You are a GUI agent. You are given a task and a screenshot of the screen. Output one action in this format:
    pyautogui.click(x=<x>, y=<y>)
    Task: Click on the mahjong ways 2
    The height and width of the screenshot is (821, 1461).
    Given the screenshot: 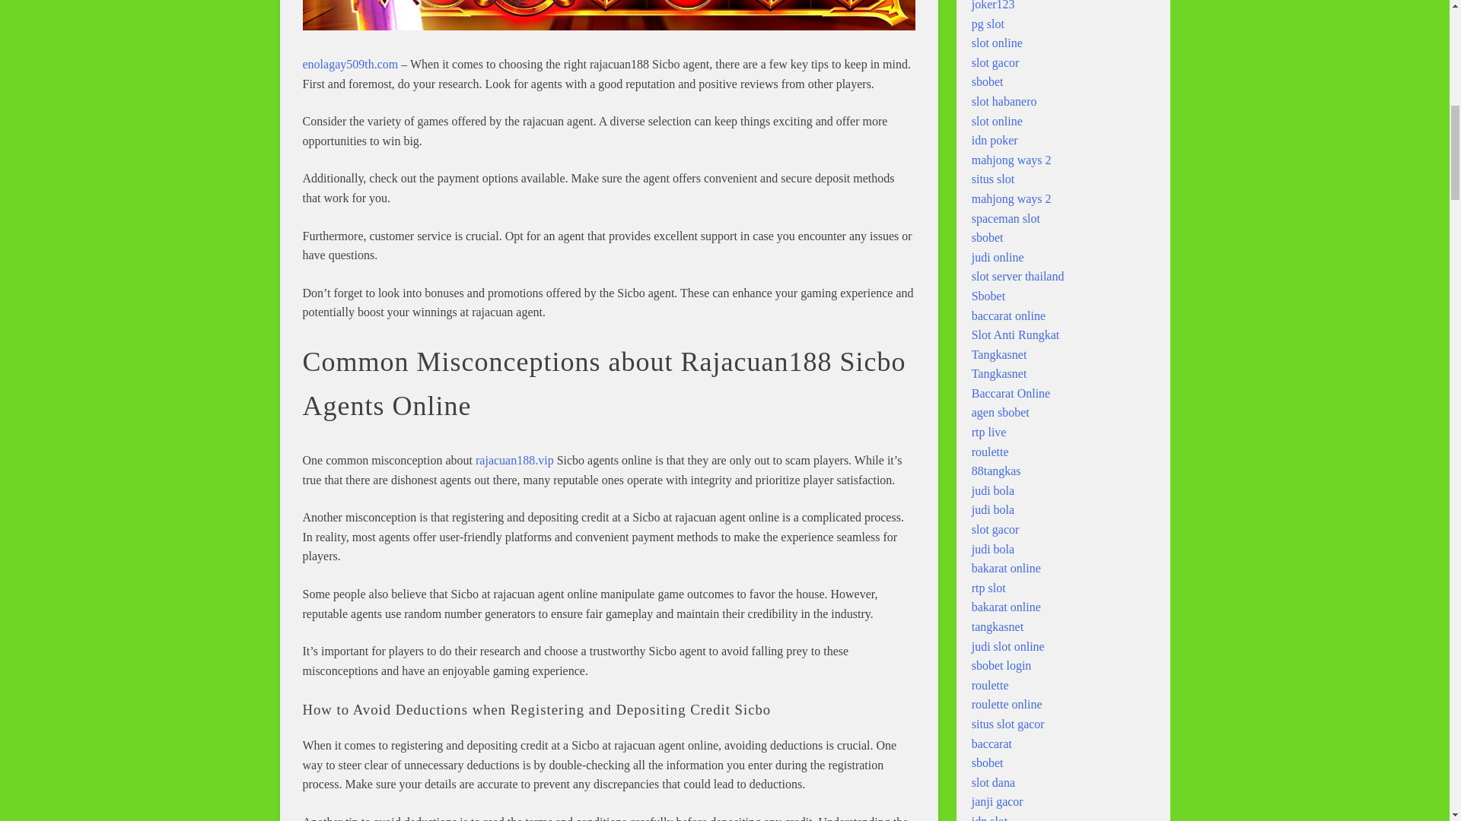 What is the action you would take?
    pyautogui.click(x=1011, y=160)
    